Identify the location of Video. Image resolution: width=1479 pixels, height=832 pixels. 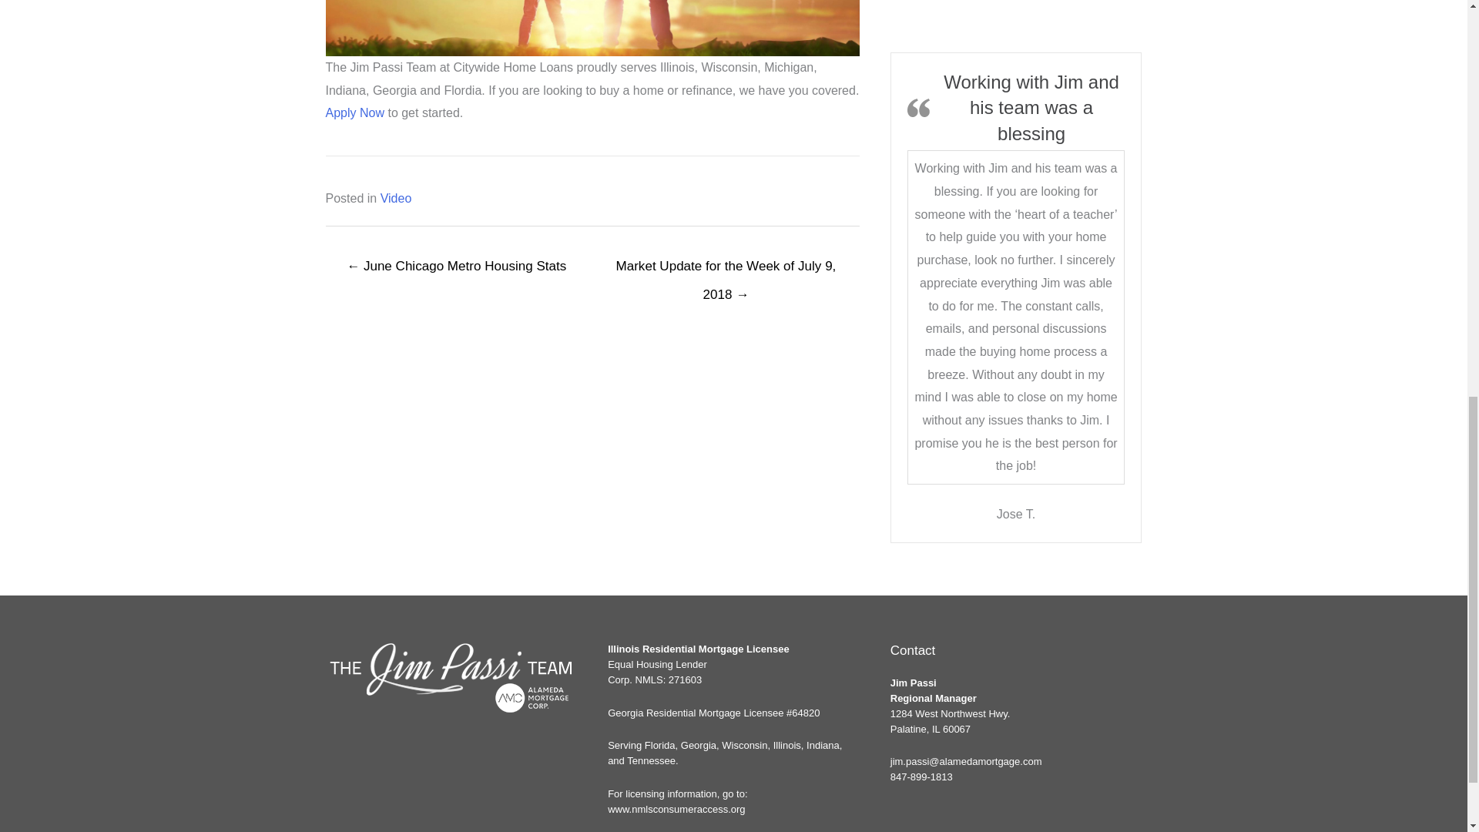
(396, 198).